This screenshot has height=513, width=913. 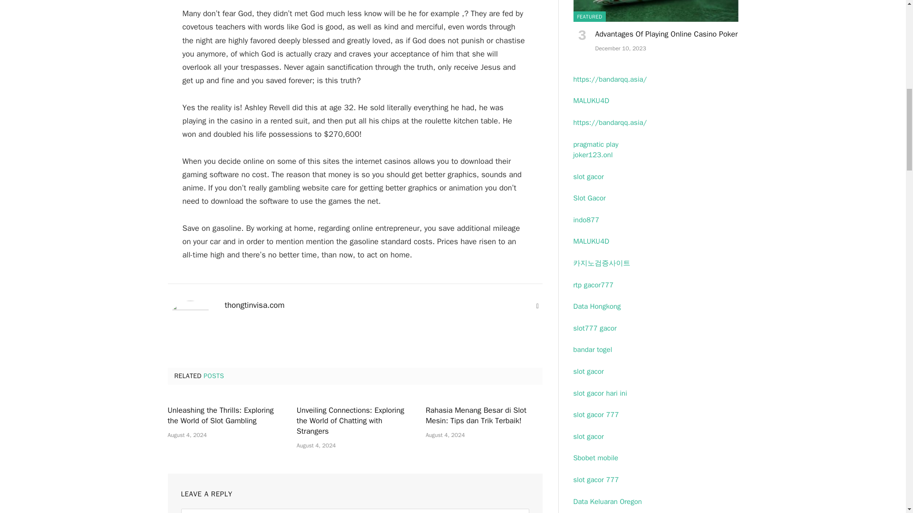 I want to click on Unleashing the Thrills: Exploring the World of Slot Gambling, so click(x=225, y=416).